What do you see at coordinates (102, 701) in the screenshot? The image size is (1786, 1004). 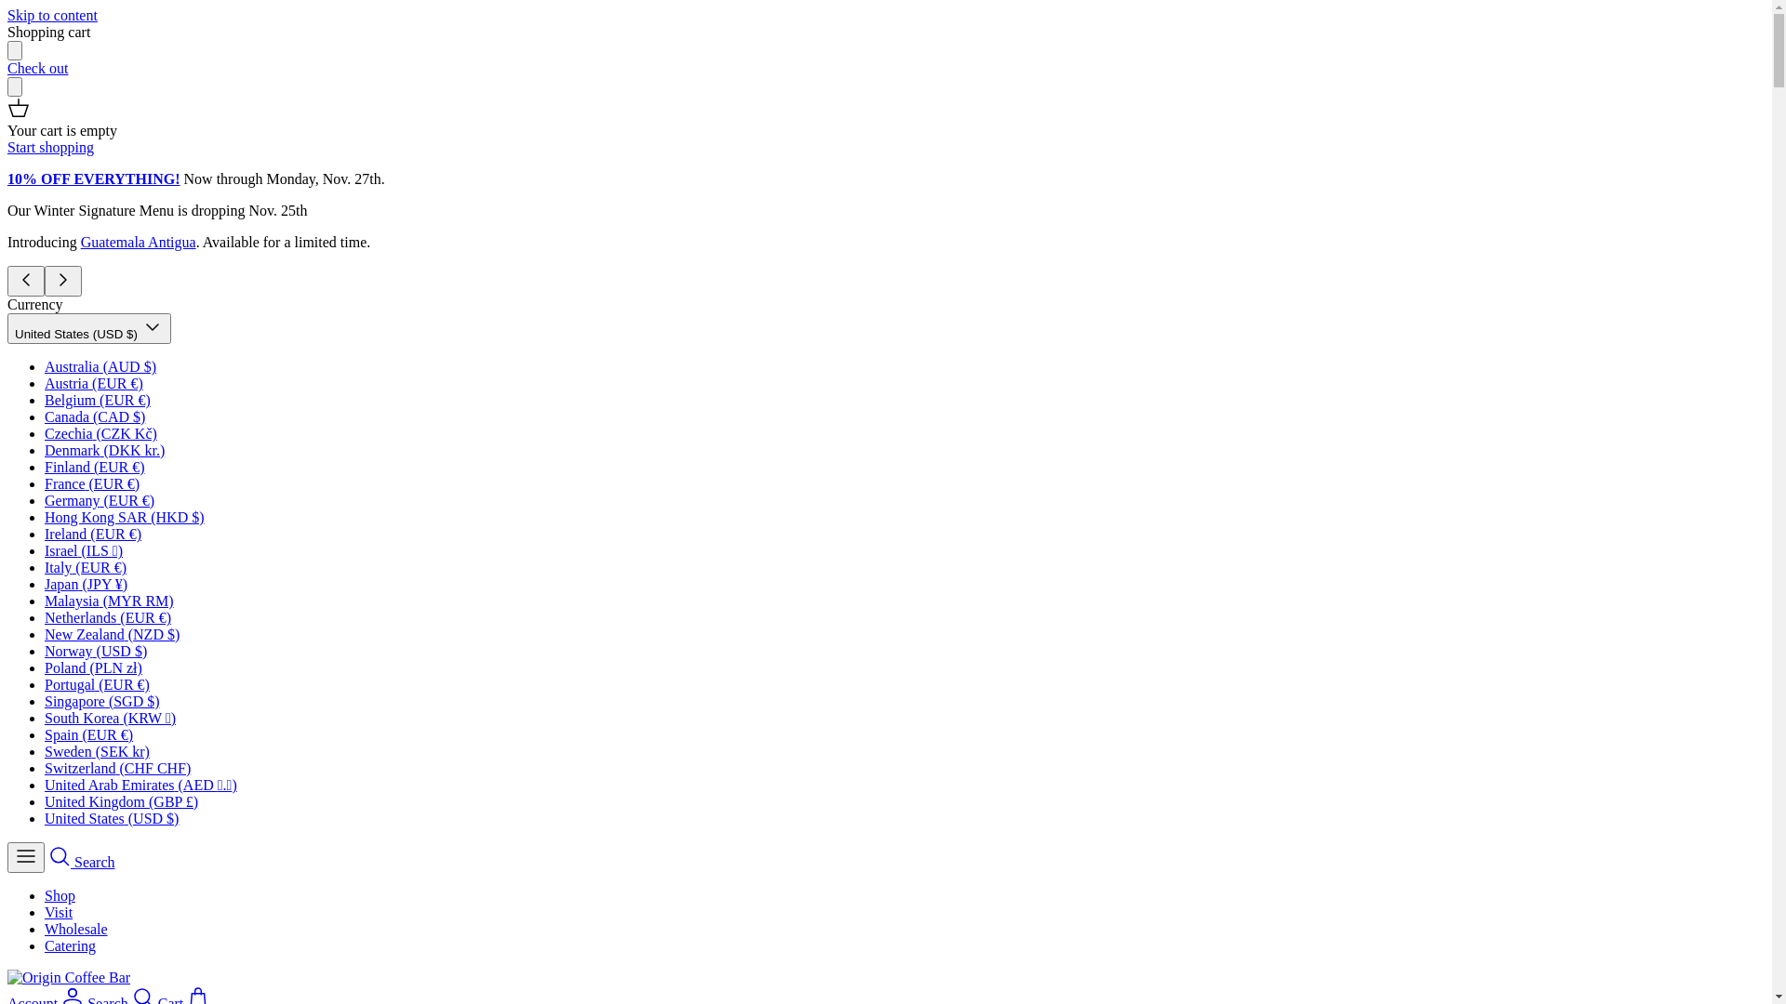 I see `Singapore (SGD $)` at bounding box center [102, 701].